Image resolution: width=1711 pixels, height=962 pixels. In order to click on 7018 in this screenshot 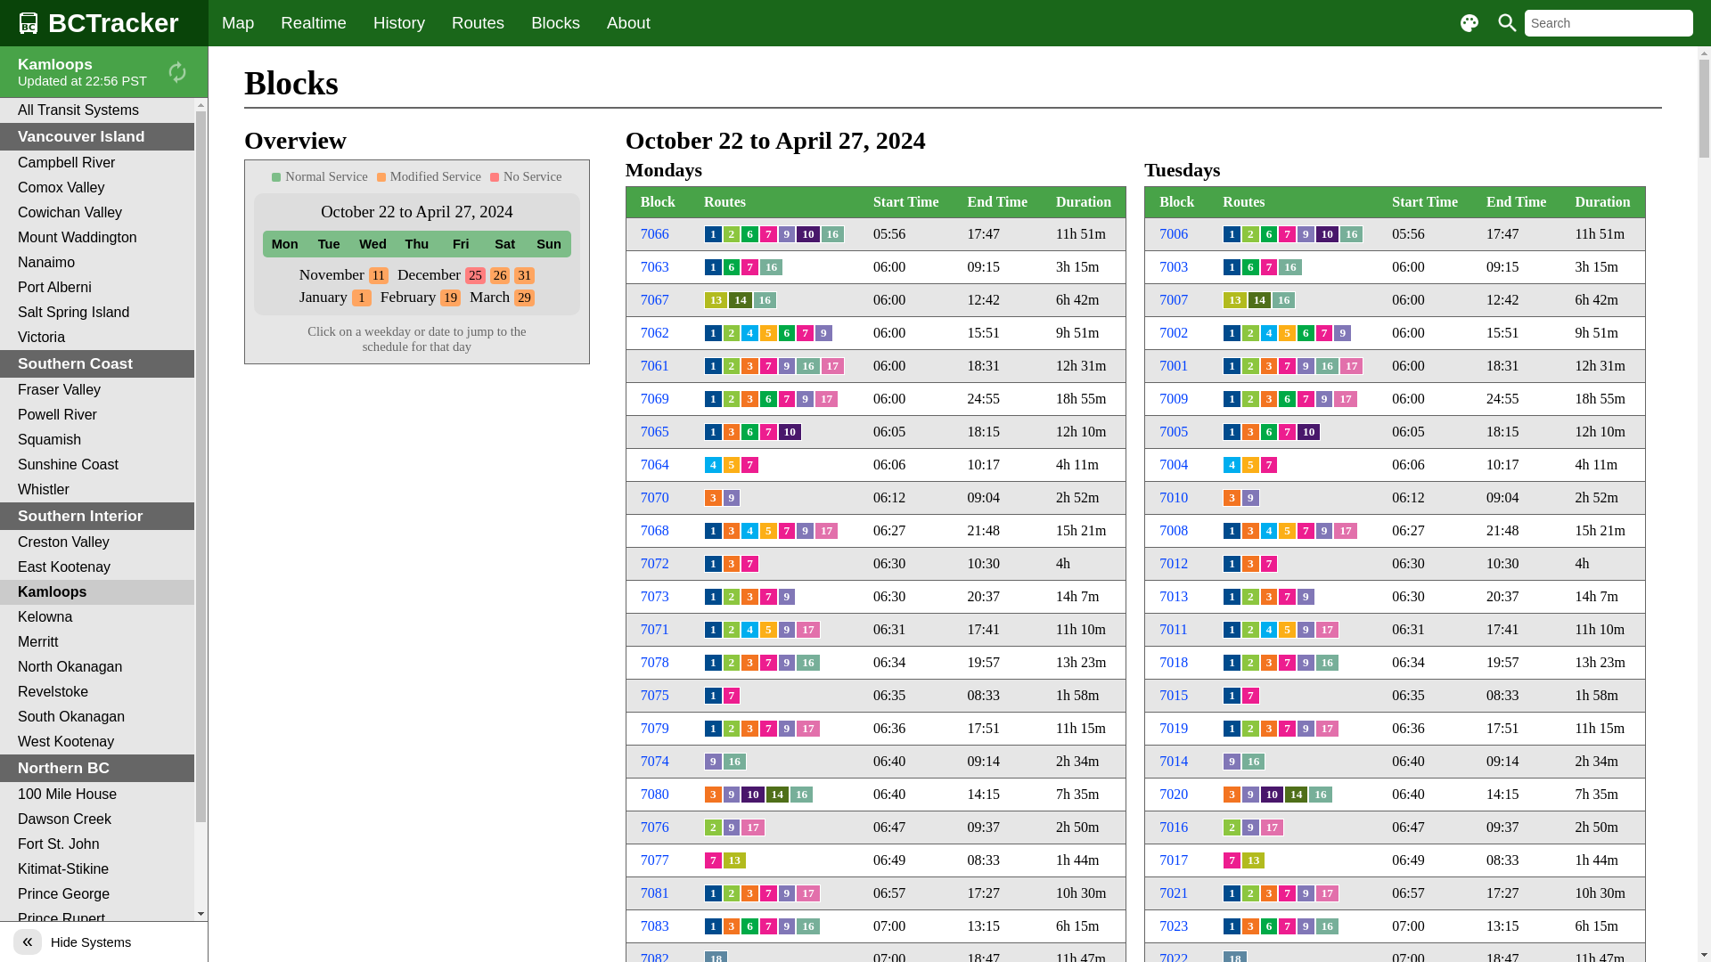, I will do `click(1174, 663)`.